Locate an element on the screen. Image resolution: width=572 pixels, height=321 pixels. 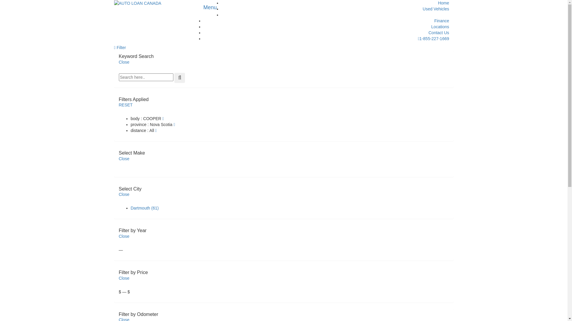
Filter is located at coordinates (120, 48).